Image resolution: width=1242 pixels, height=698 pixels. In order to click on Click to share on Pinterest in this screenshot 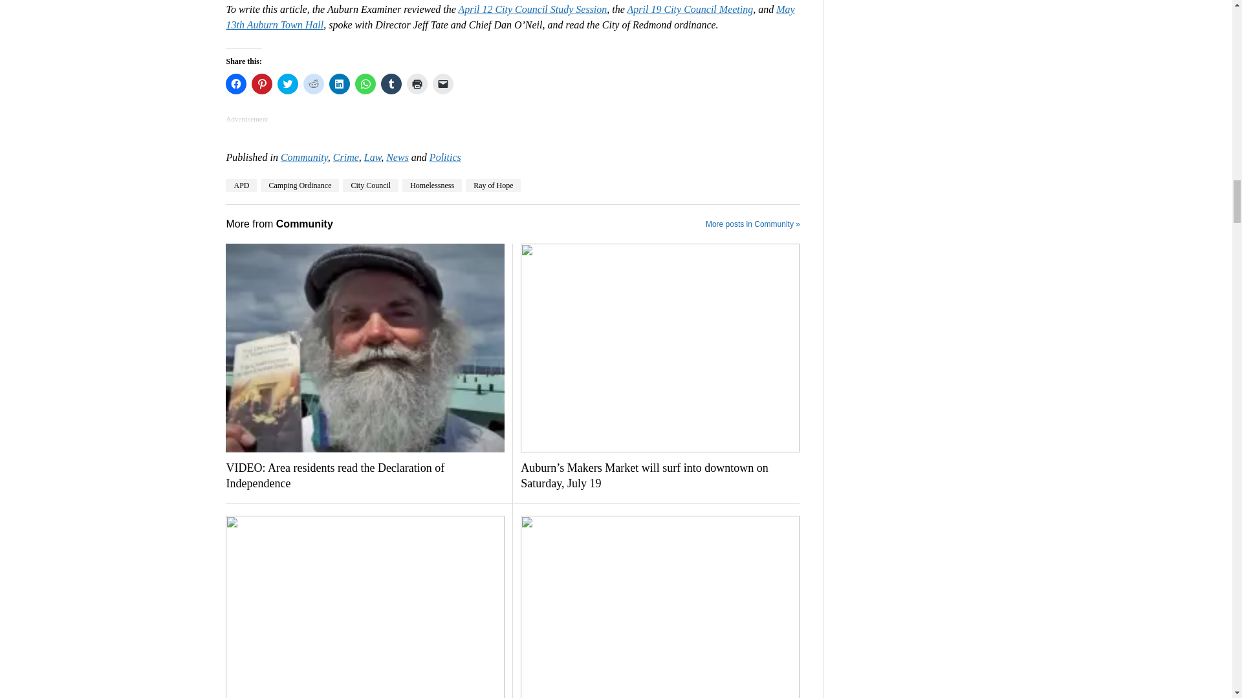, I will do `click(261, 84)`.